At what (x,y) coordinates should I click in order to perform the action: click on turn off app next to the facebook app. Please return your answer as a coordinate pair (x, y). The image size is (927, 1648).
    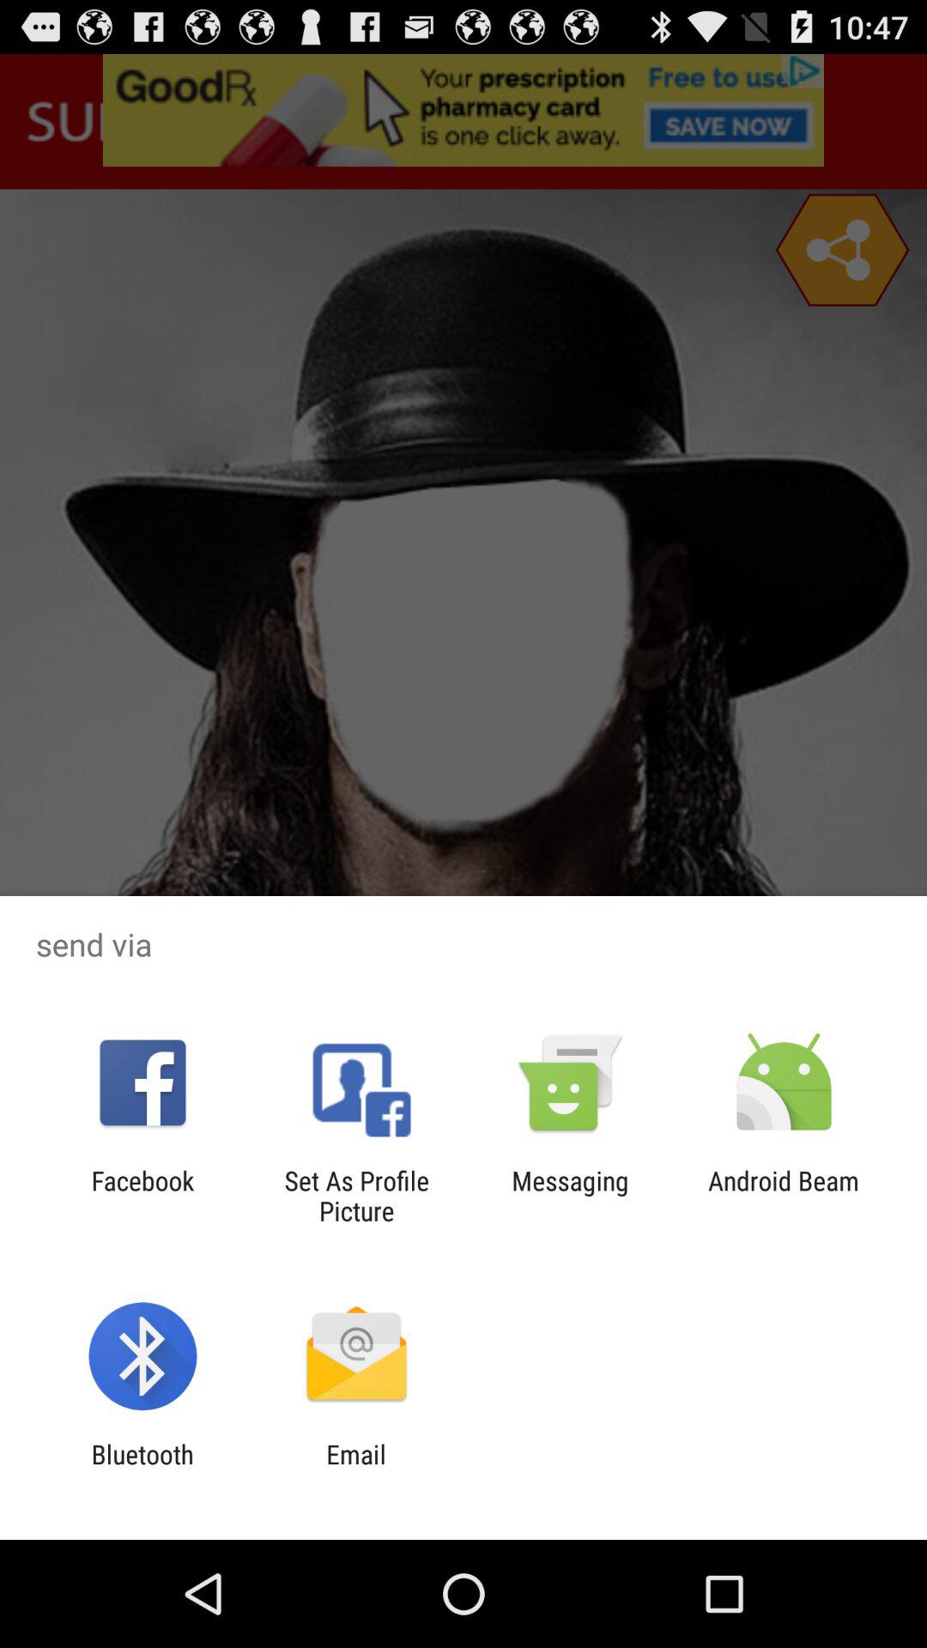
    Looking at the image, I should click on (356, 1196).